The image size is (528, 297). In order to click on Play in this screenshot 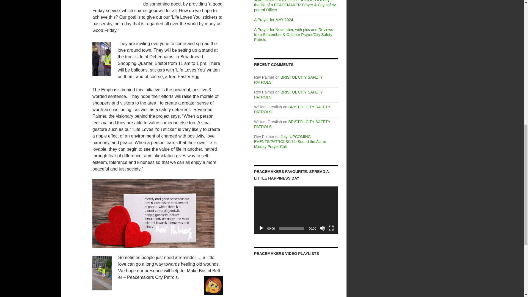, I will do `click(261, 228)`.